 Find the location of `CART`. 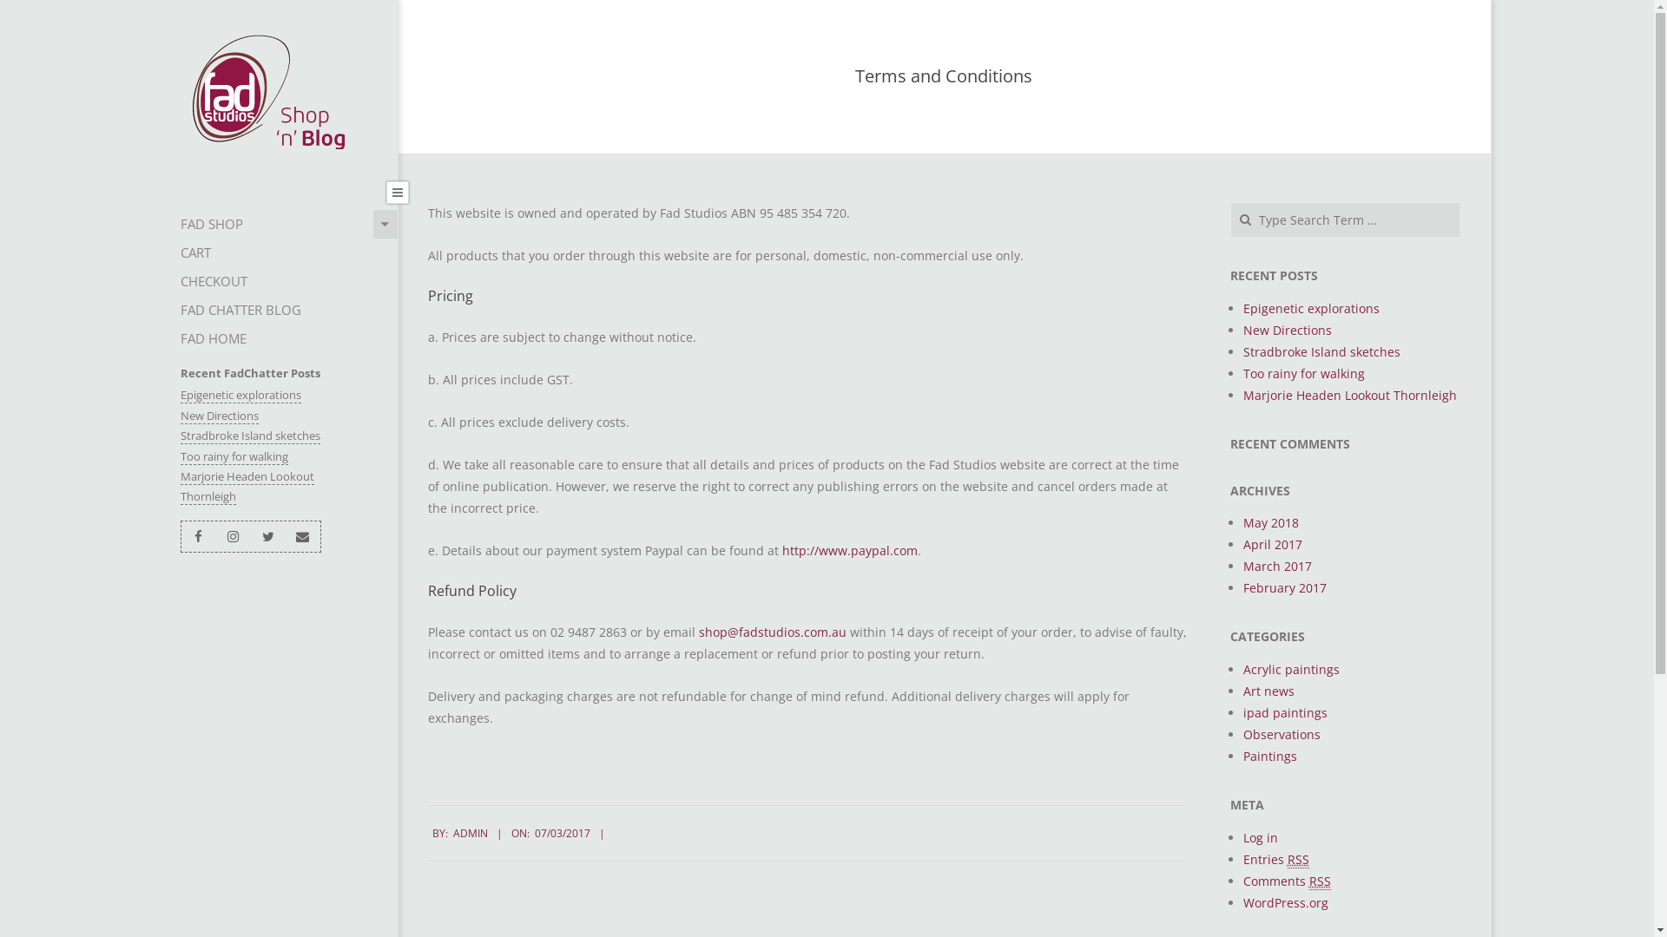

CART is located at coordinates (280, 253).